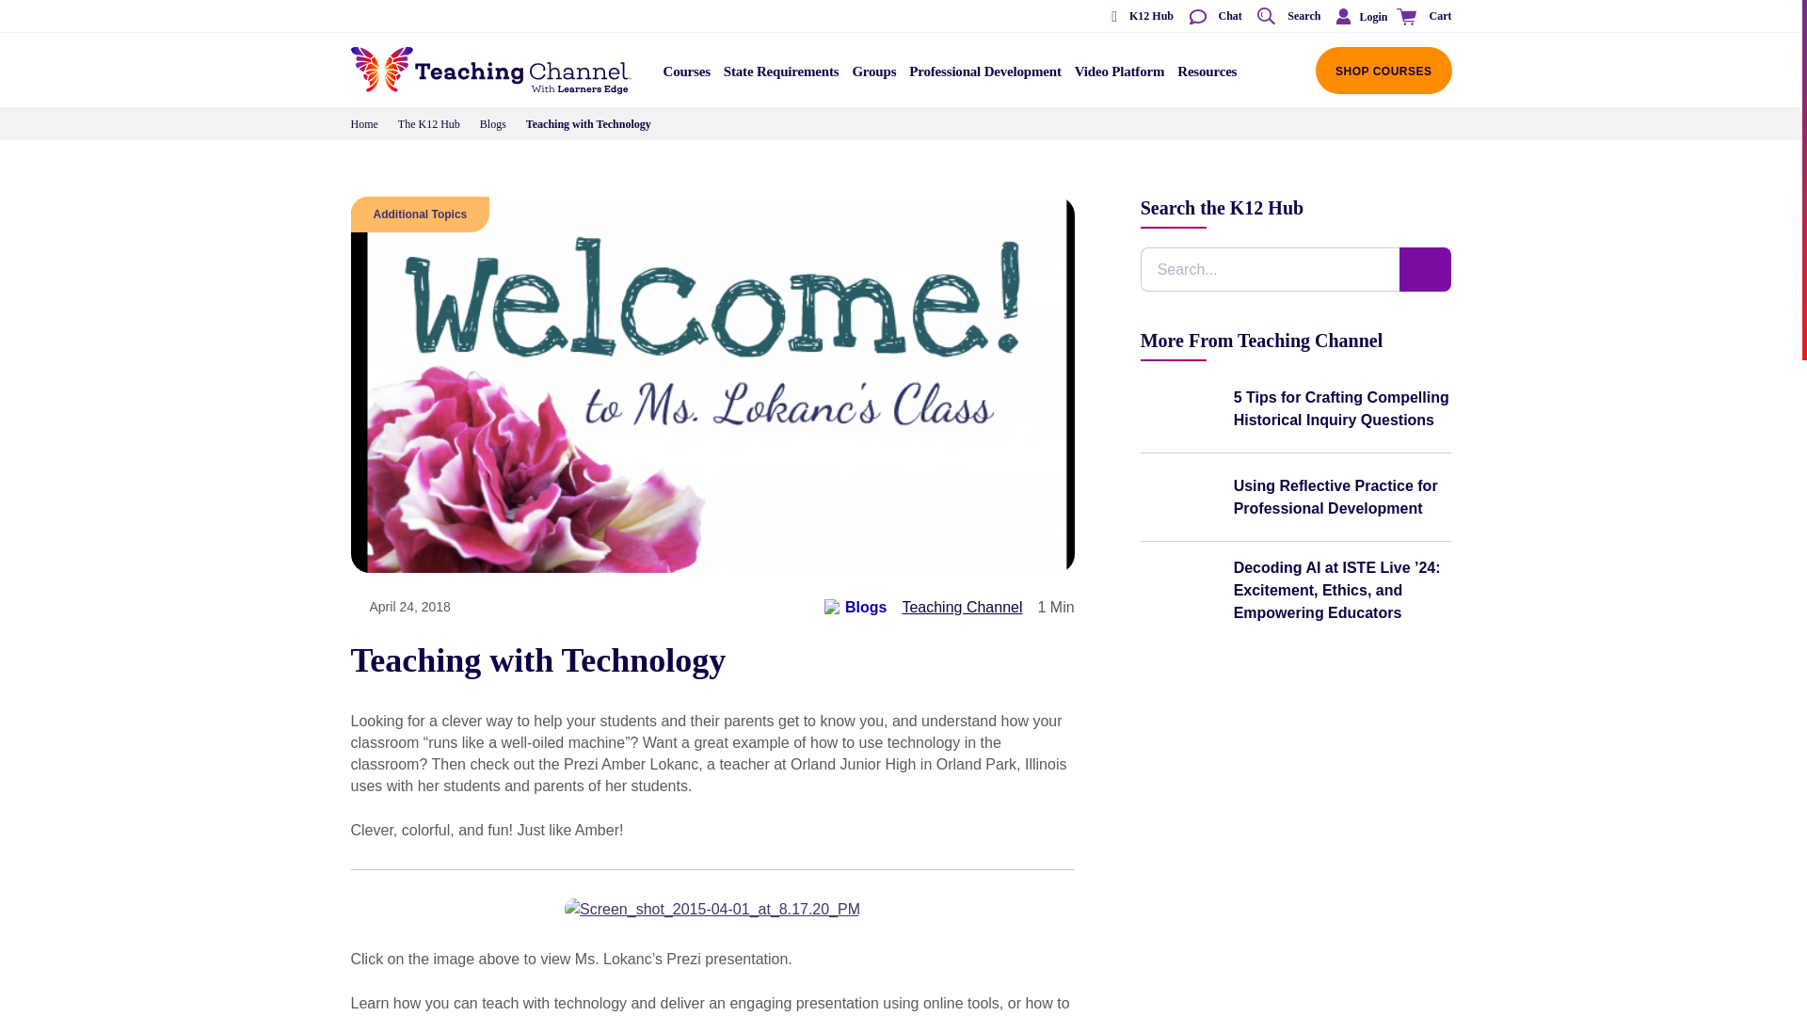 The width and height of the screenshot is (1807, 1016). Describe the element at coordinates (1214, 17) in the screenshot. I see `Chat` at that location.